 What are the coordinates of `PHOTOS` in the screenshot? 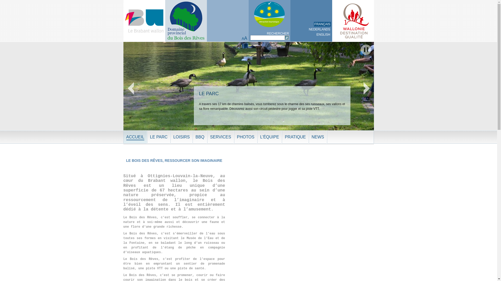 It's located at (246, 137).